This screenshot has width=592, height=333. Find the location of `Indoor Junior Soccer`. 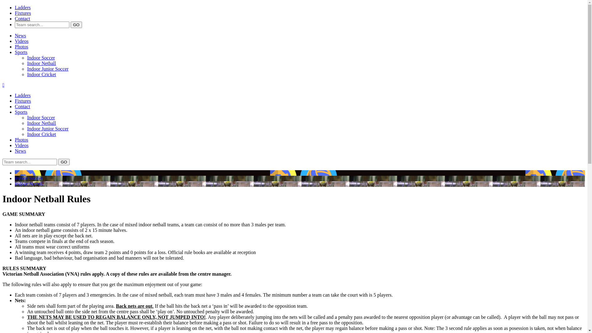

Indoor Junior Soccer is located at coordinates (48, 129).